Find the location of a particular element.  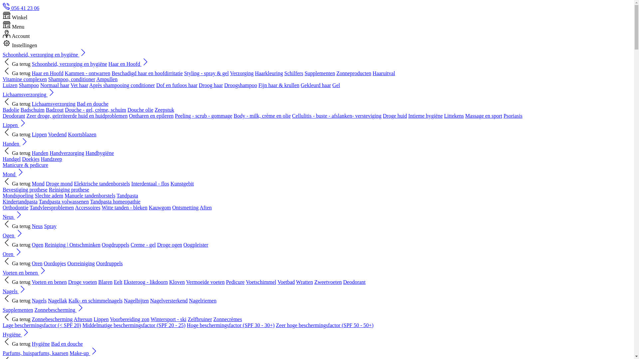

Nagelriemen is located at coordinates (203, 300).